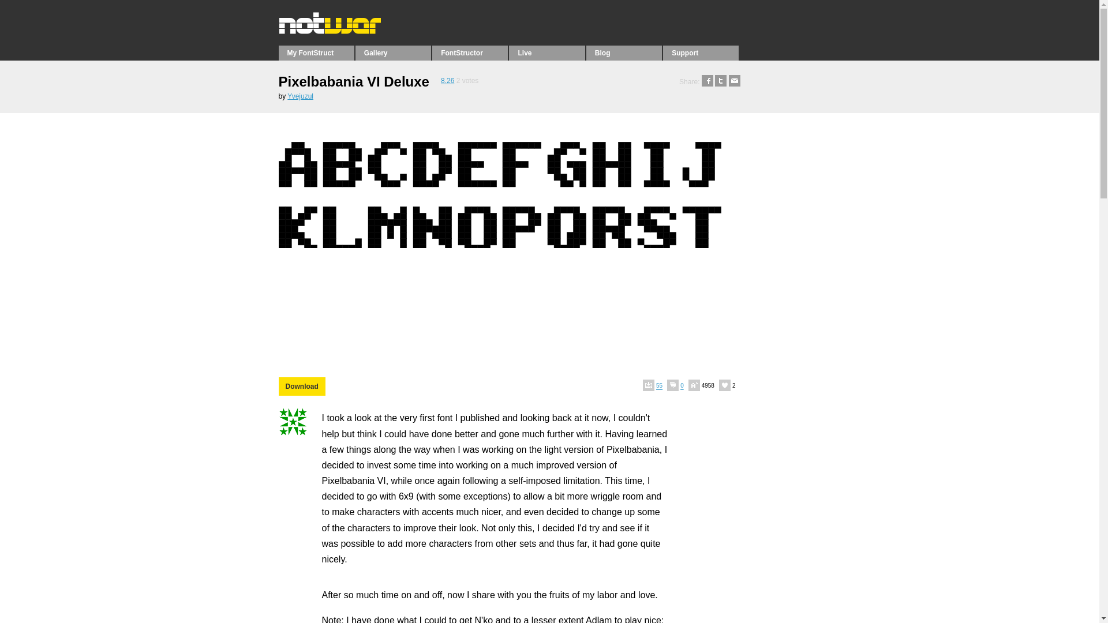  What do you see at coordinates (470, 52) in the screenshot?
I see `FontStructor` at bounding box center [470, 52].